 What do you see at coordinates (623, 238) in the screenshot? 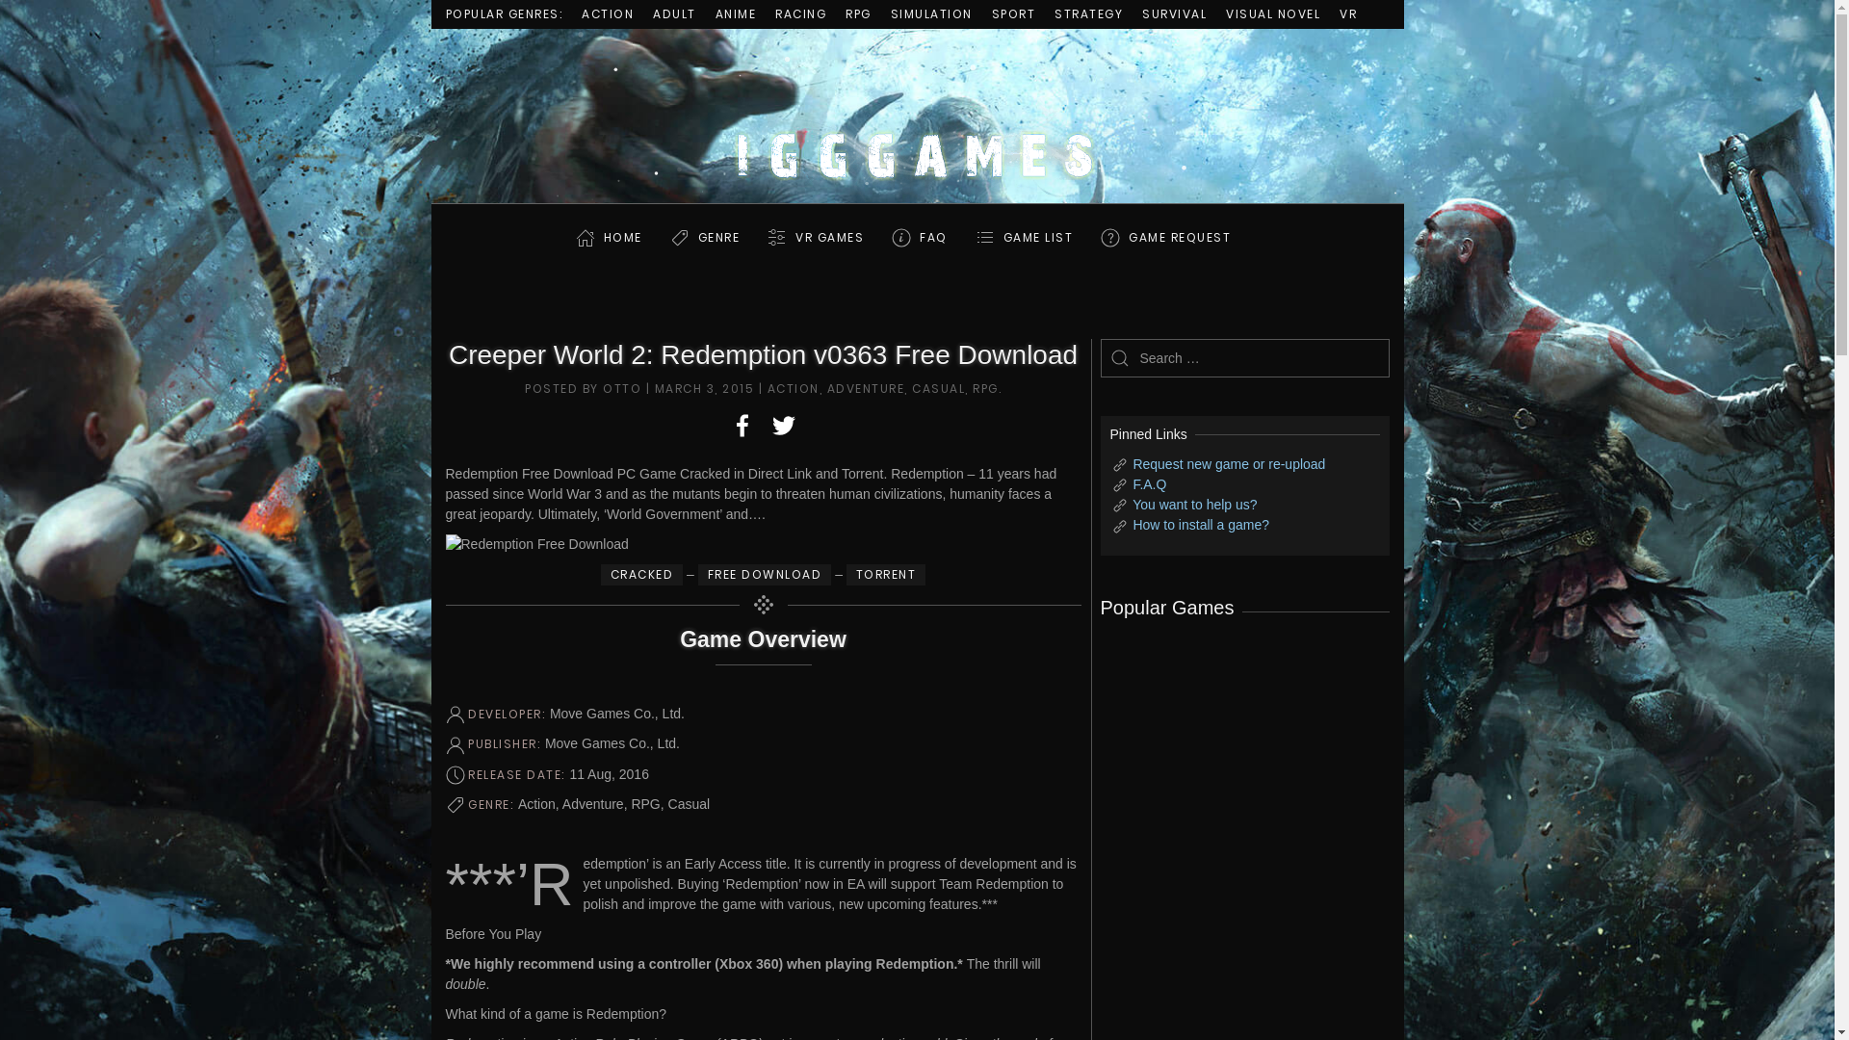
I see `HOME` at bounding box center [623, 238].